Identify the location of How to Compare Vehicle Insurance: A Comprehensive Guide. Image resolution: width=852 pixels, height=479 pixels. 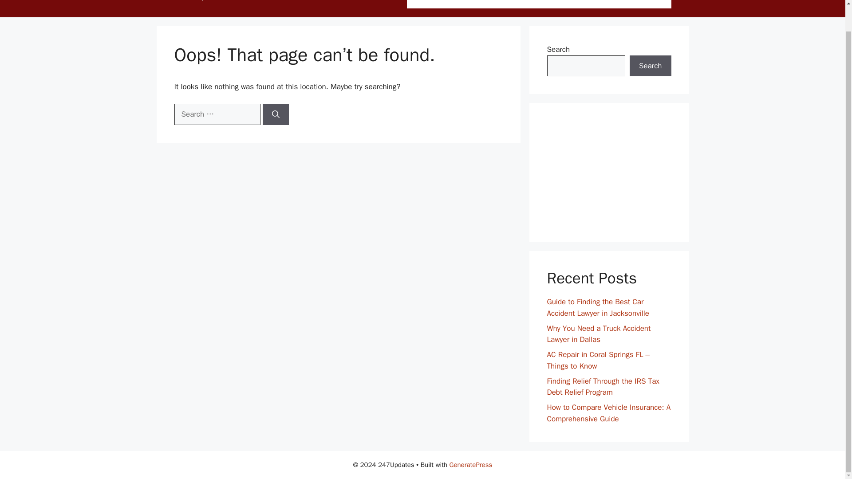
(609, 413).